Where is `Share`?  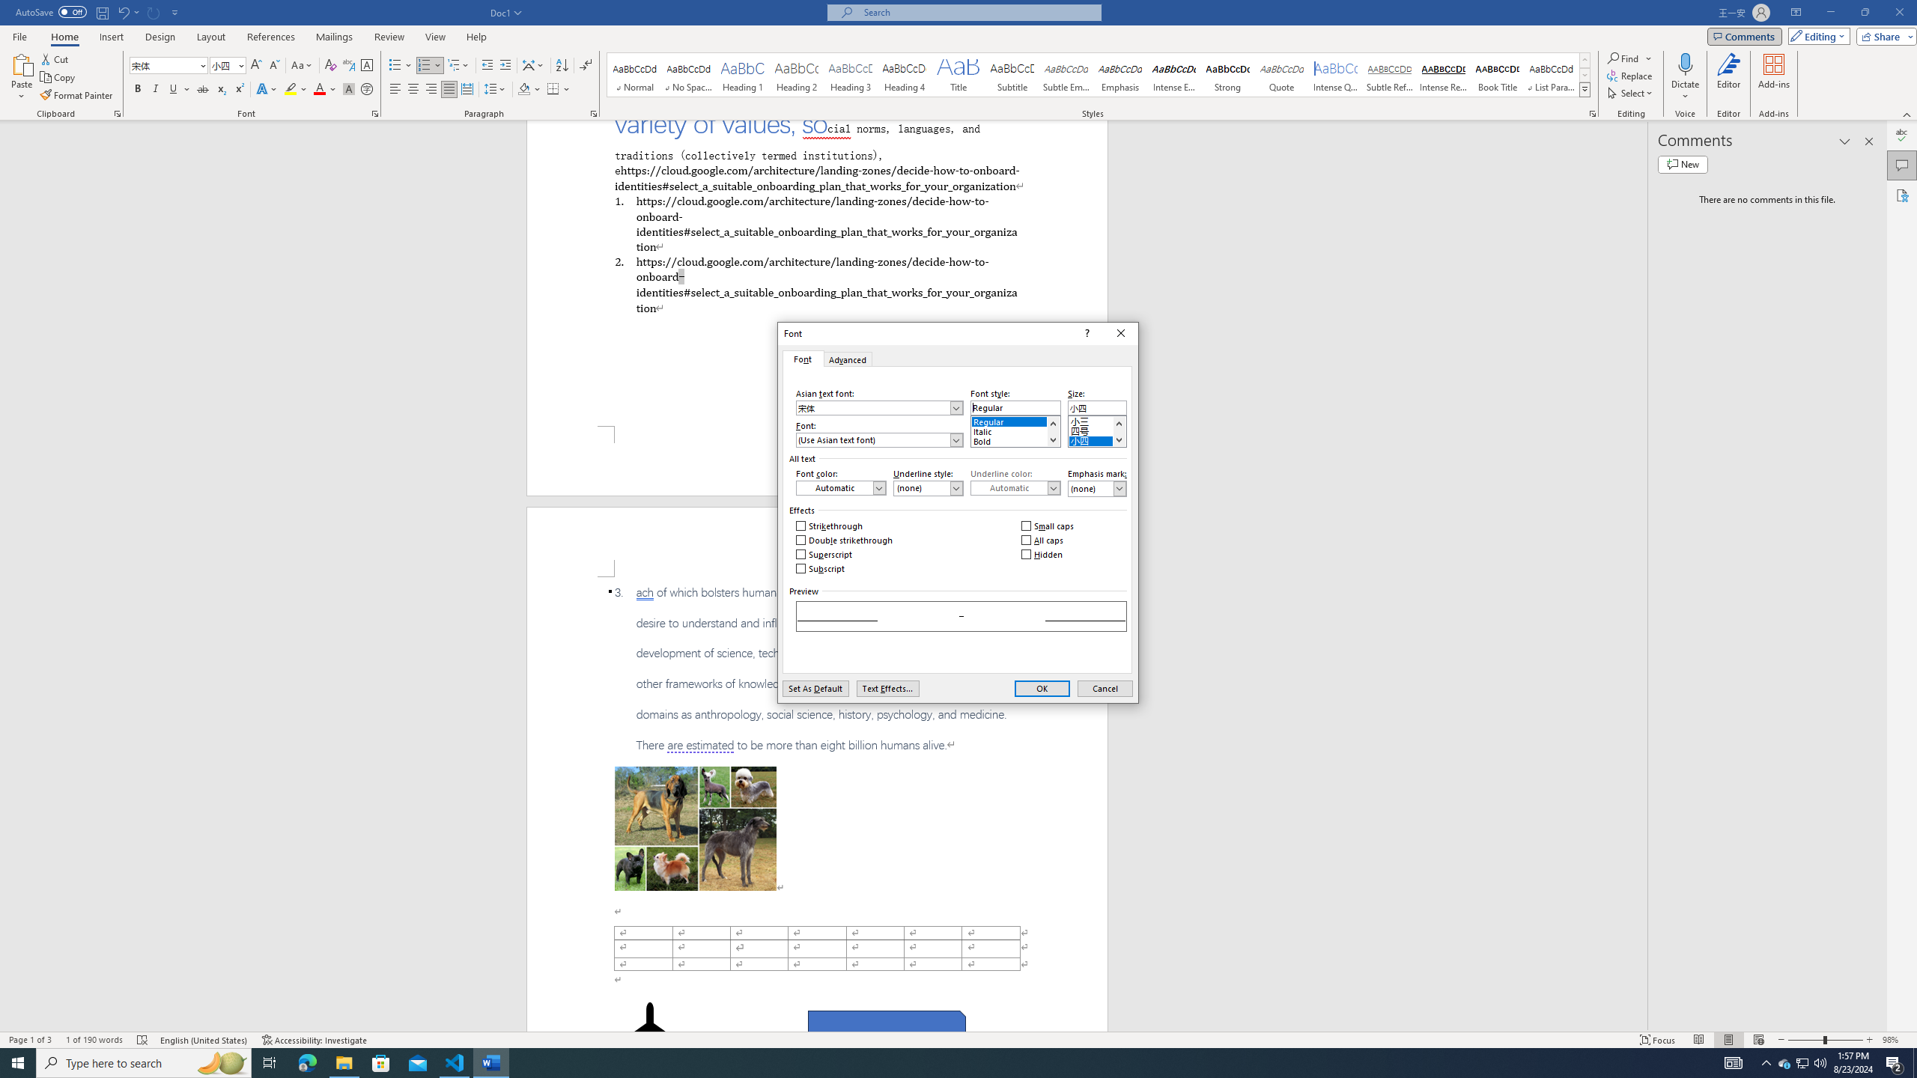
Share is located at coordinates (1883, 36).